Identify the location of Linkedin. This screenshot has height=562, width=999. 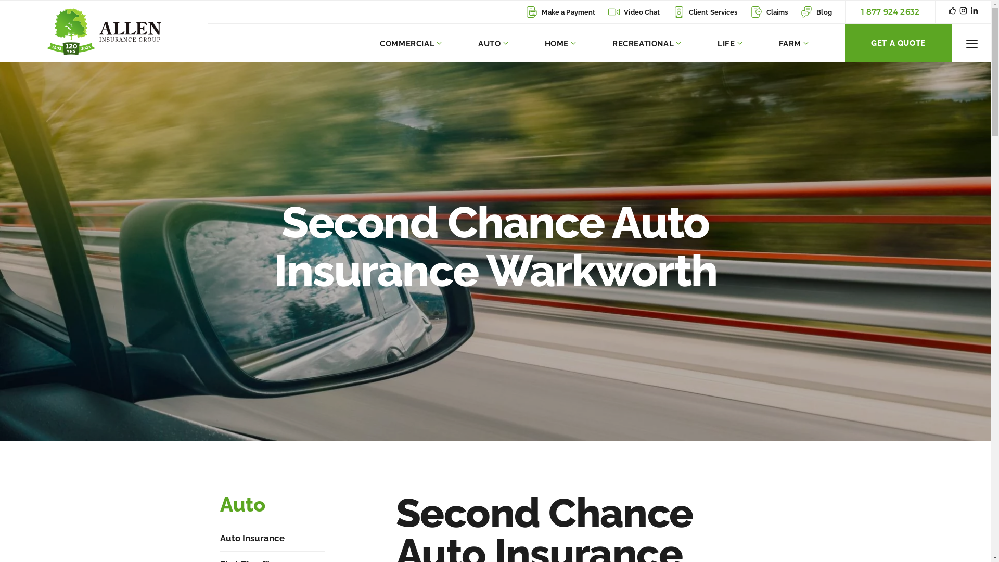
(974, 11).